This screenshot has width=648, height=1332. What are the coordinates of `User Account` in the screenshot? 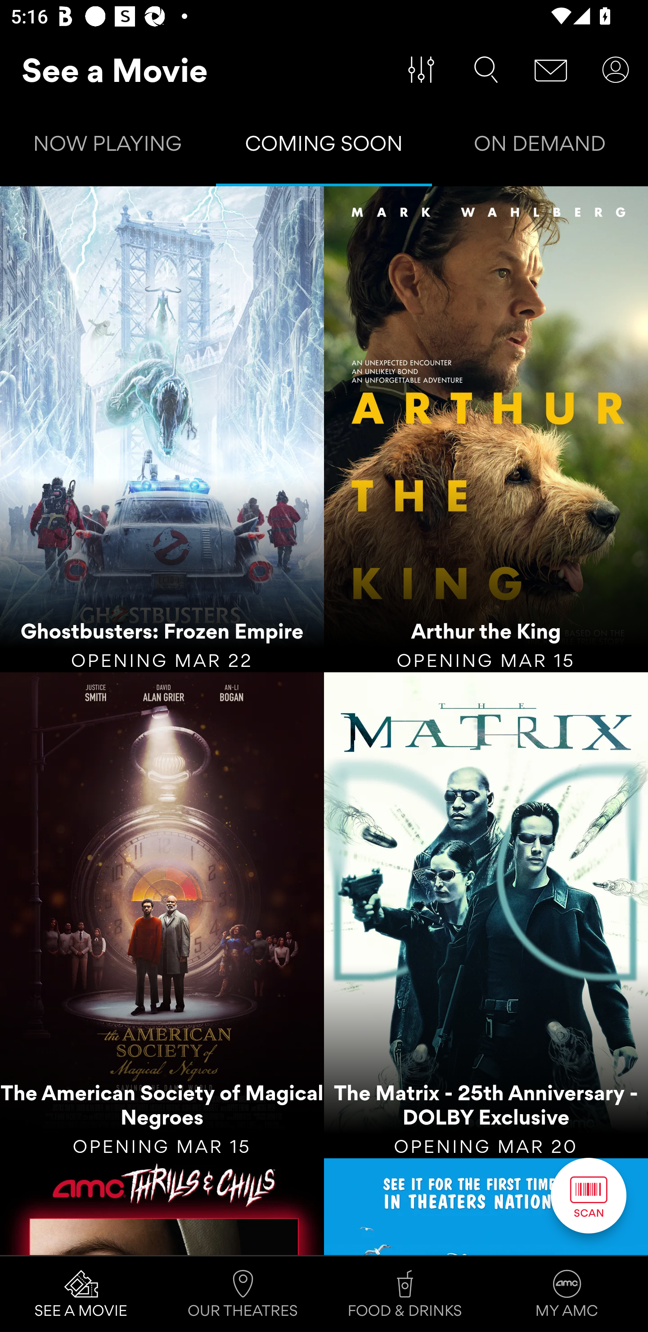 It's located at (616, 70).